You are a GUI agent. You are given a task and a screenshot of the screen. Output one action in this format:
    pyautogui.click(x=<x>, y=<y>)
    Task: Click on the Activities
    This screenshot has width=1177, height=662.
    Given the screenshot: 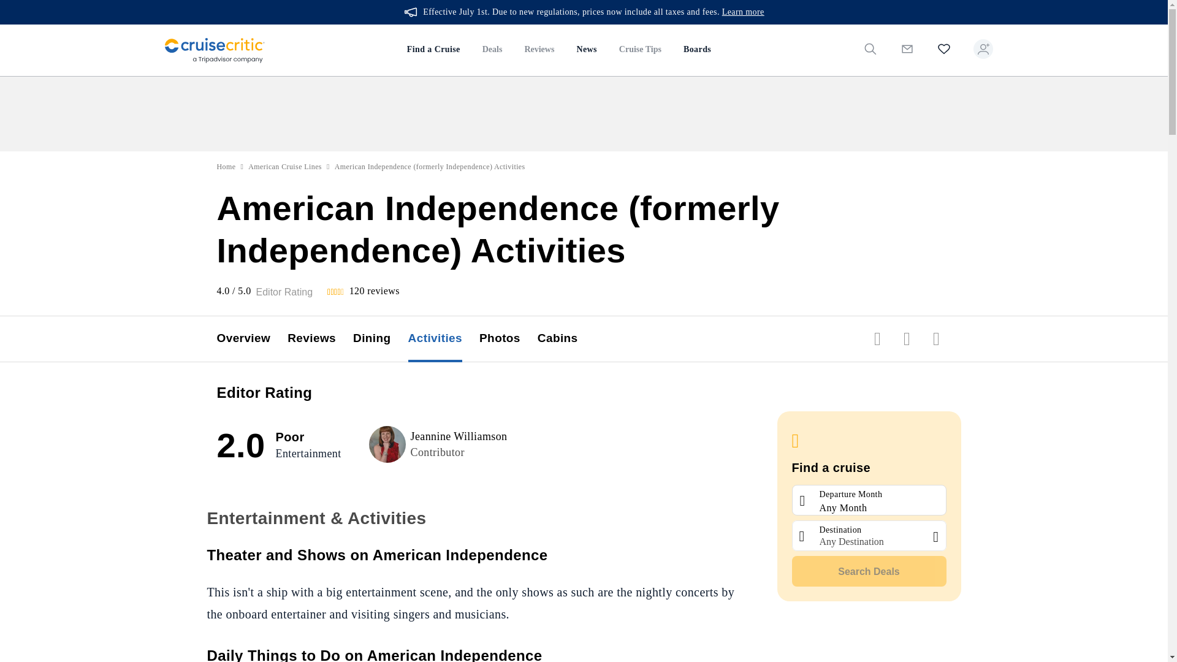 What is the action you would take?
    pyautogui.click(x=444, y=338)
    